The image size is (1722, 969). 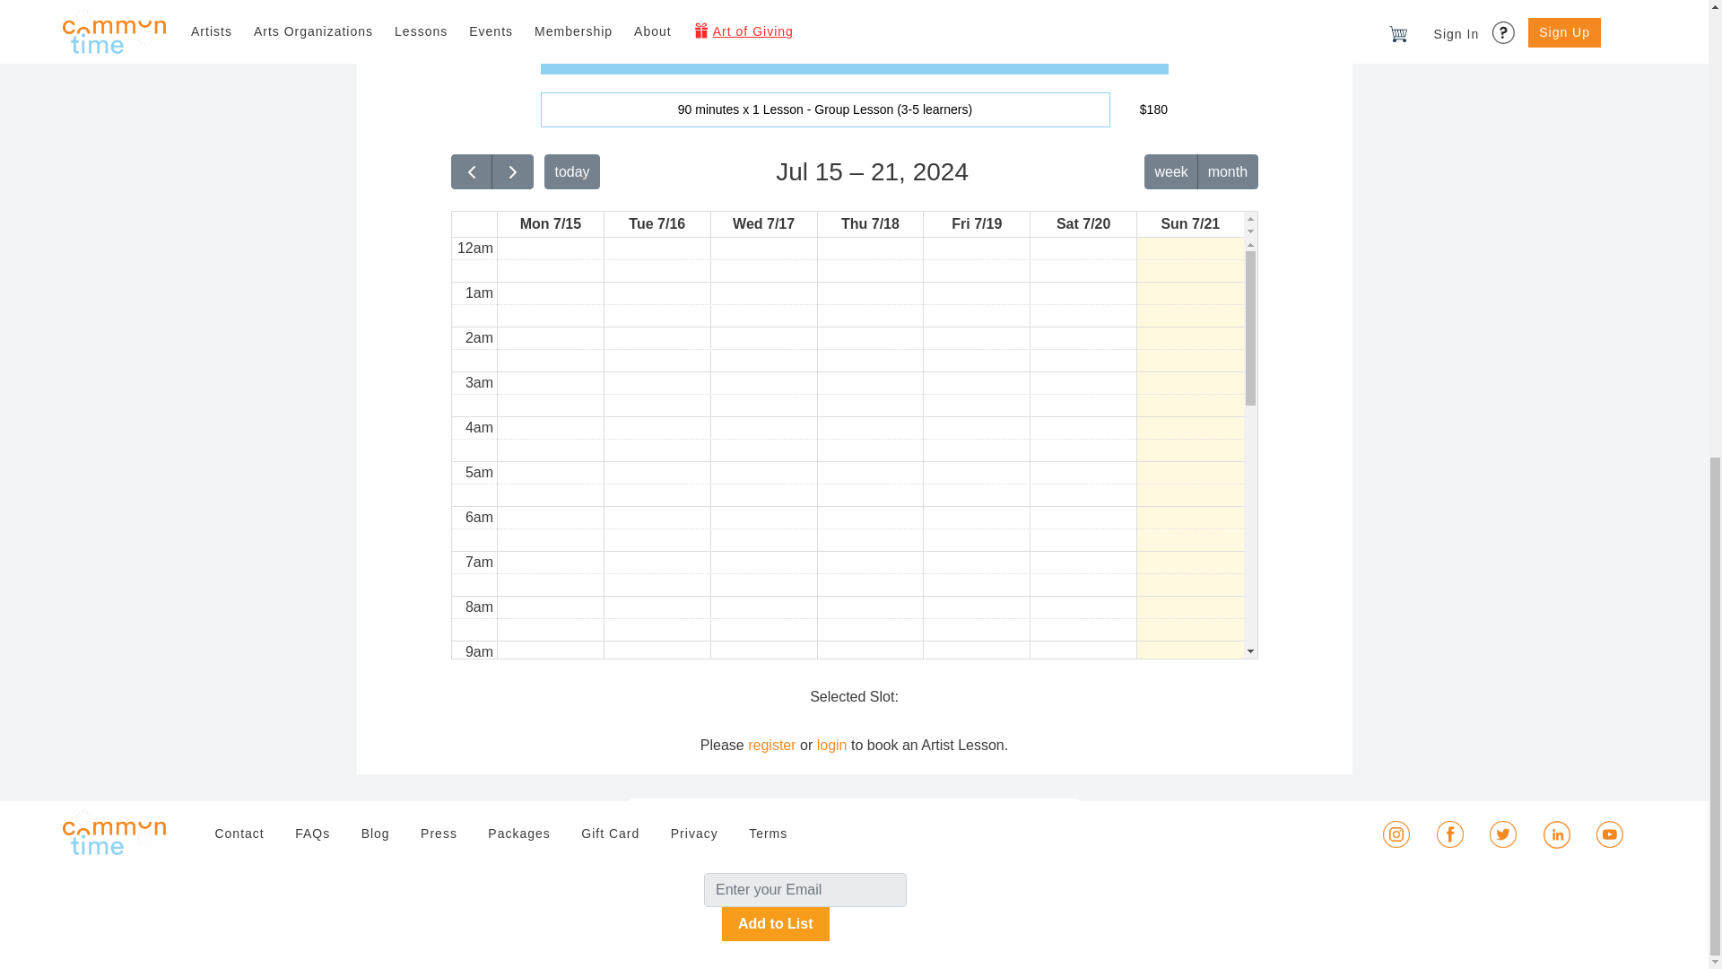 I want to click on Gift Card, so click(x=610, y=834).